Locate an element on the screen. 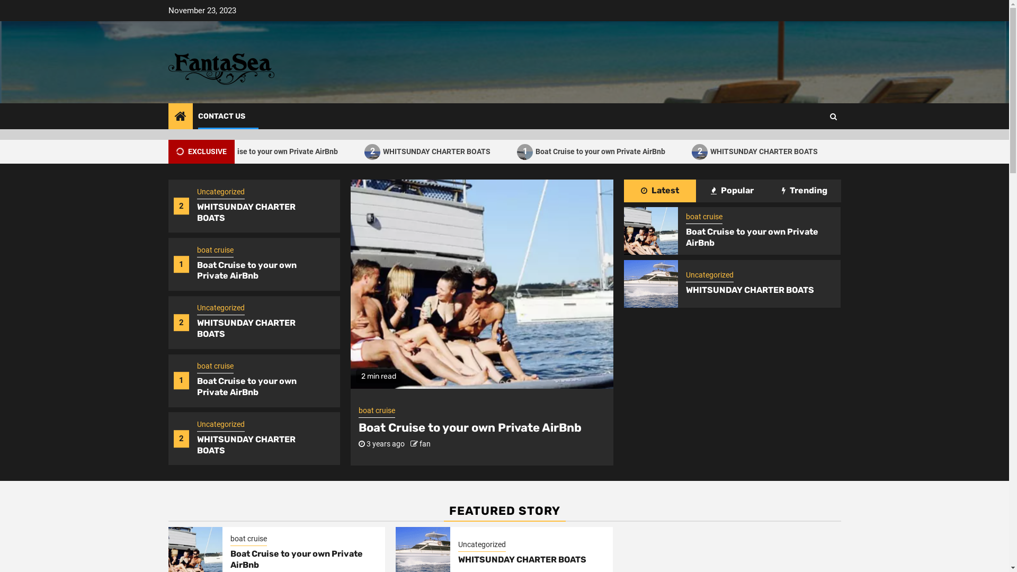 Image resolution: width=1017 pixels, height=572 pixels. Popular is located at coordinates (732, 191).